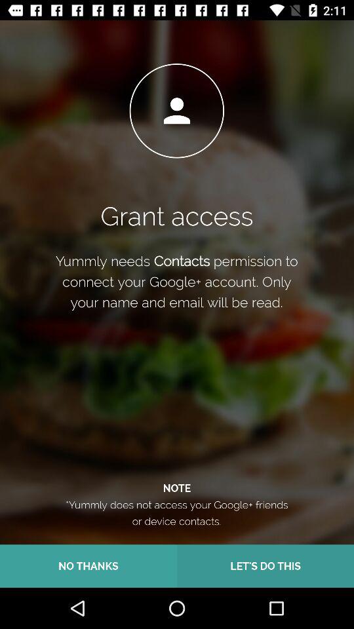 The width and height of the screenshot is (354, 629). I want to click on choose the icon at the bottom right corner, so click(265, 566).